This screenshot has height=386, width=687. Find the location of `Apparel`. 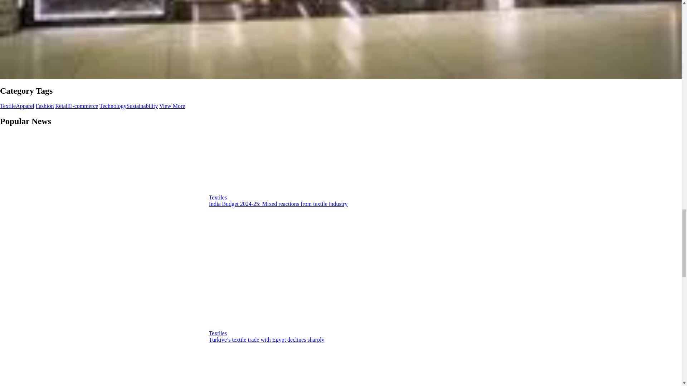

Apparel is located at coordinates (25, 106).